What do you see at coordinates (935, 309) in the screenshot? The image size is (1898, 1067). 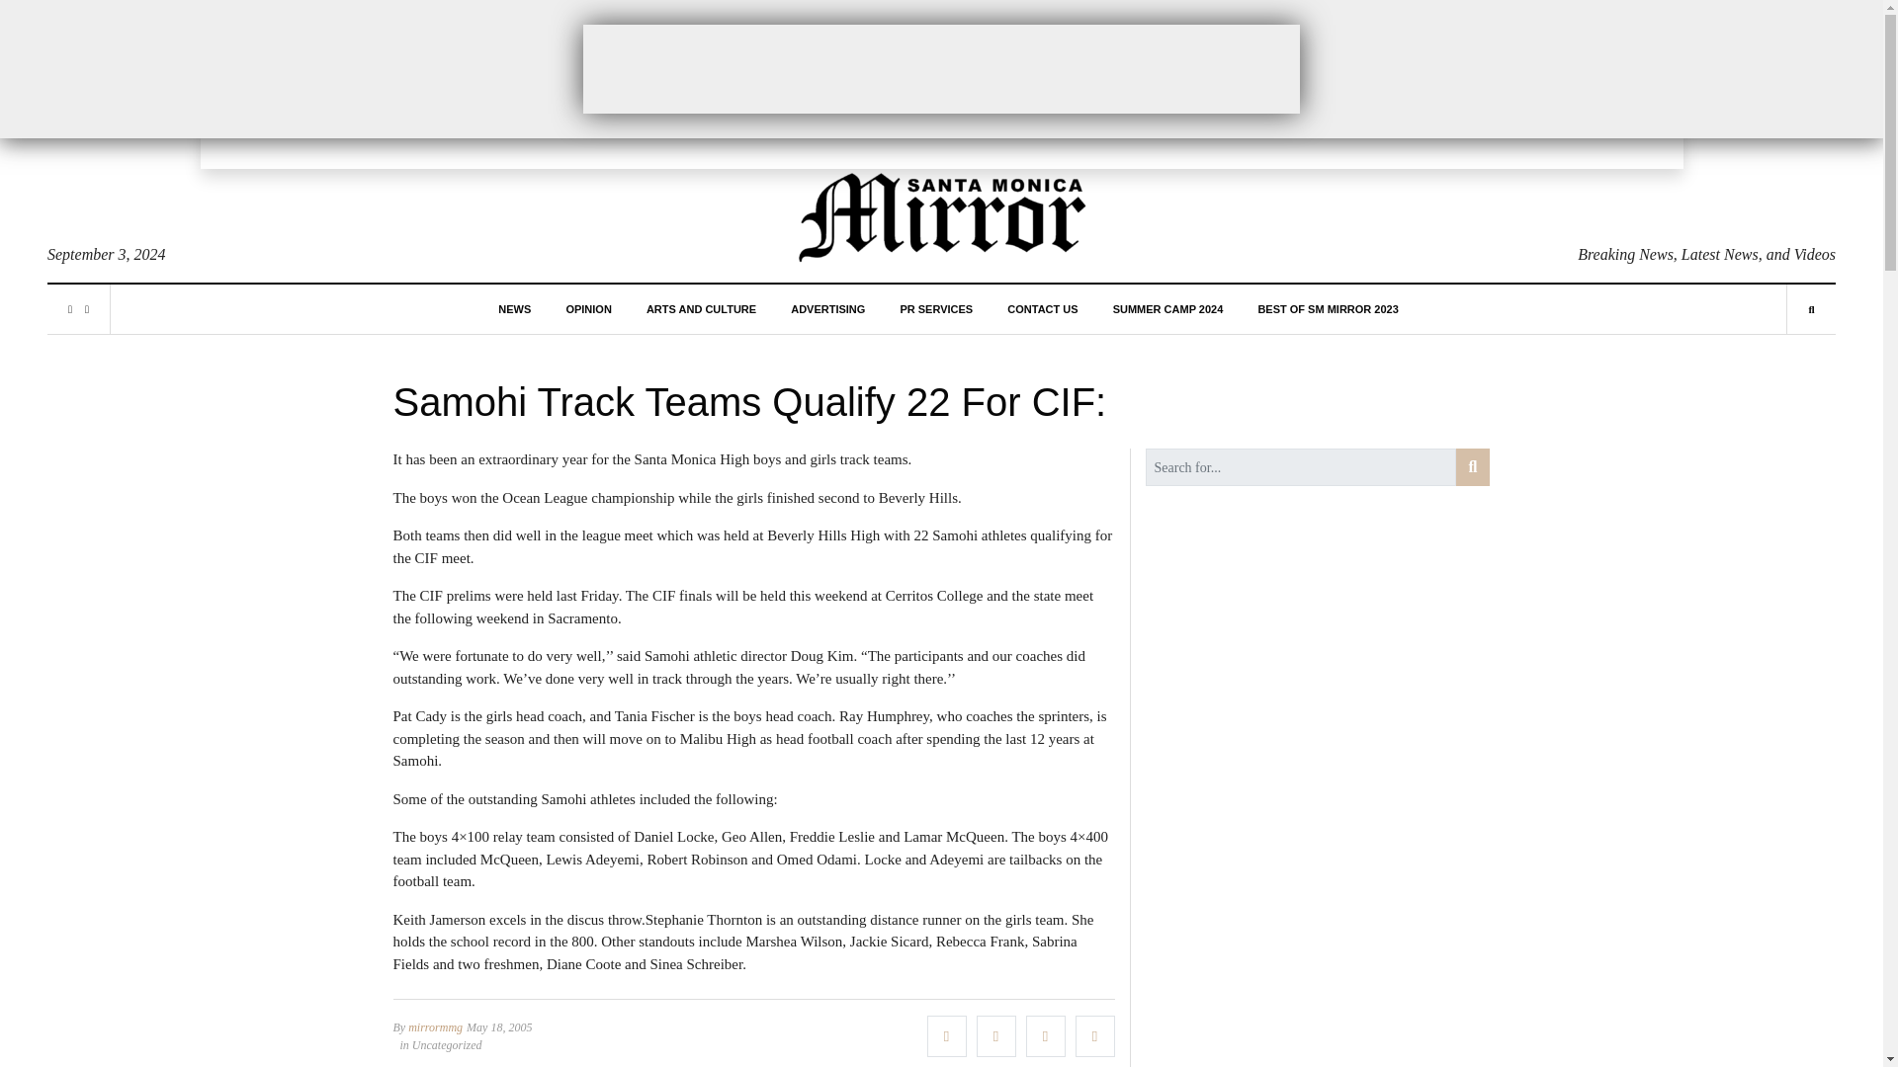 I see `PR SERVICES` at bounding box center [935, 309].